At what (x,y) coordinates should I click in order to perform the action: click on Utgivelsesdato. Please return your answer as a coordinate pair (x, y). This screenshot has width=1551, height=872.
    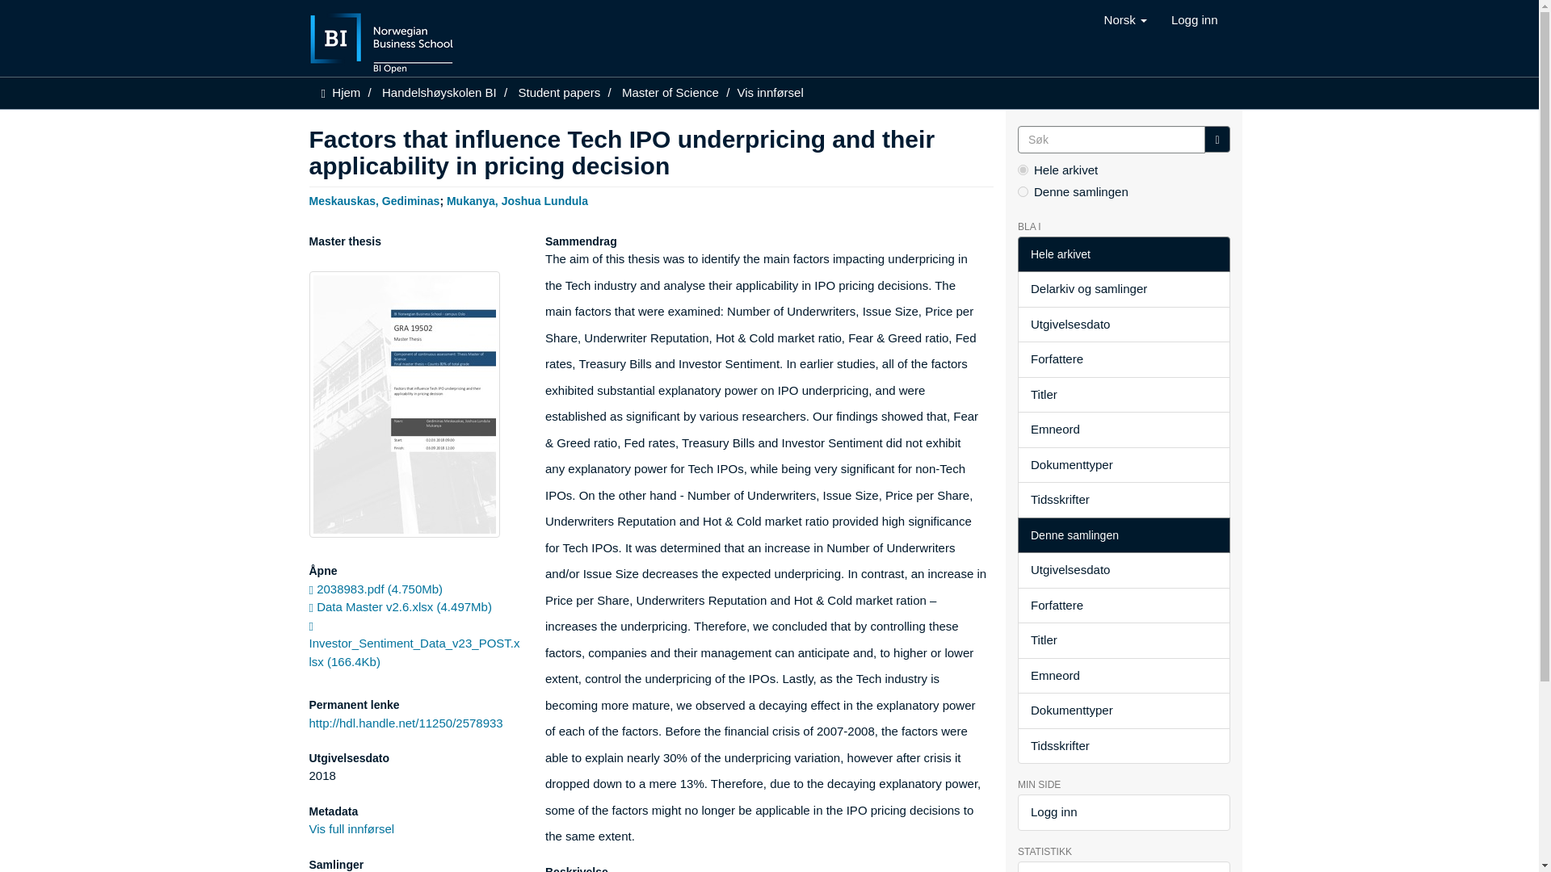
    Looking at the image, I should click on (1123, 325).